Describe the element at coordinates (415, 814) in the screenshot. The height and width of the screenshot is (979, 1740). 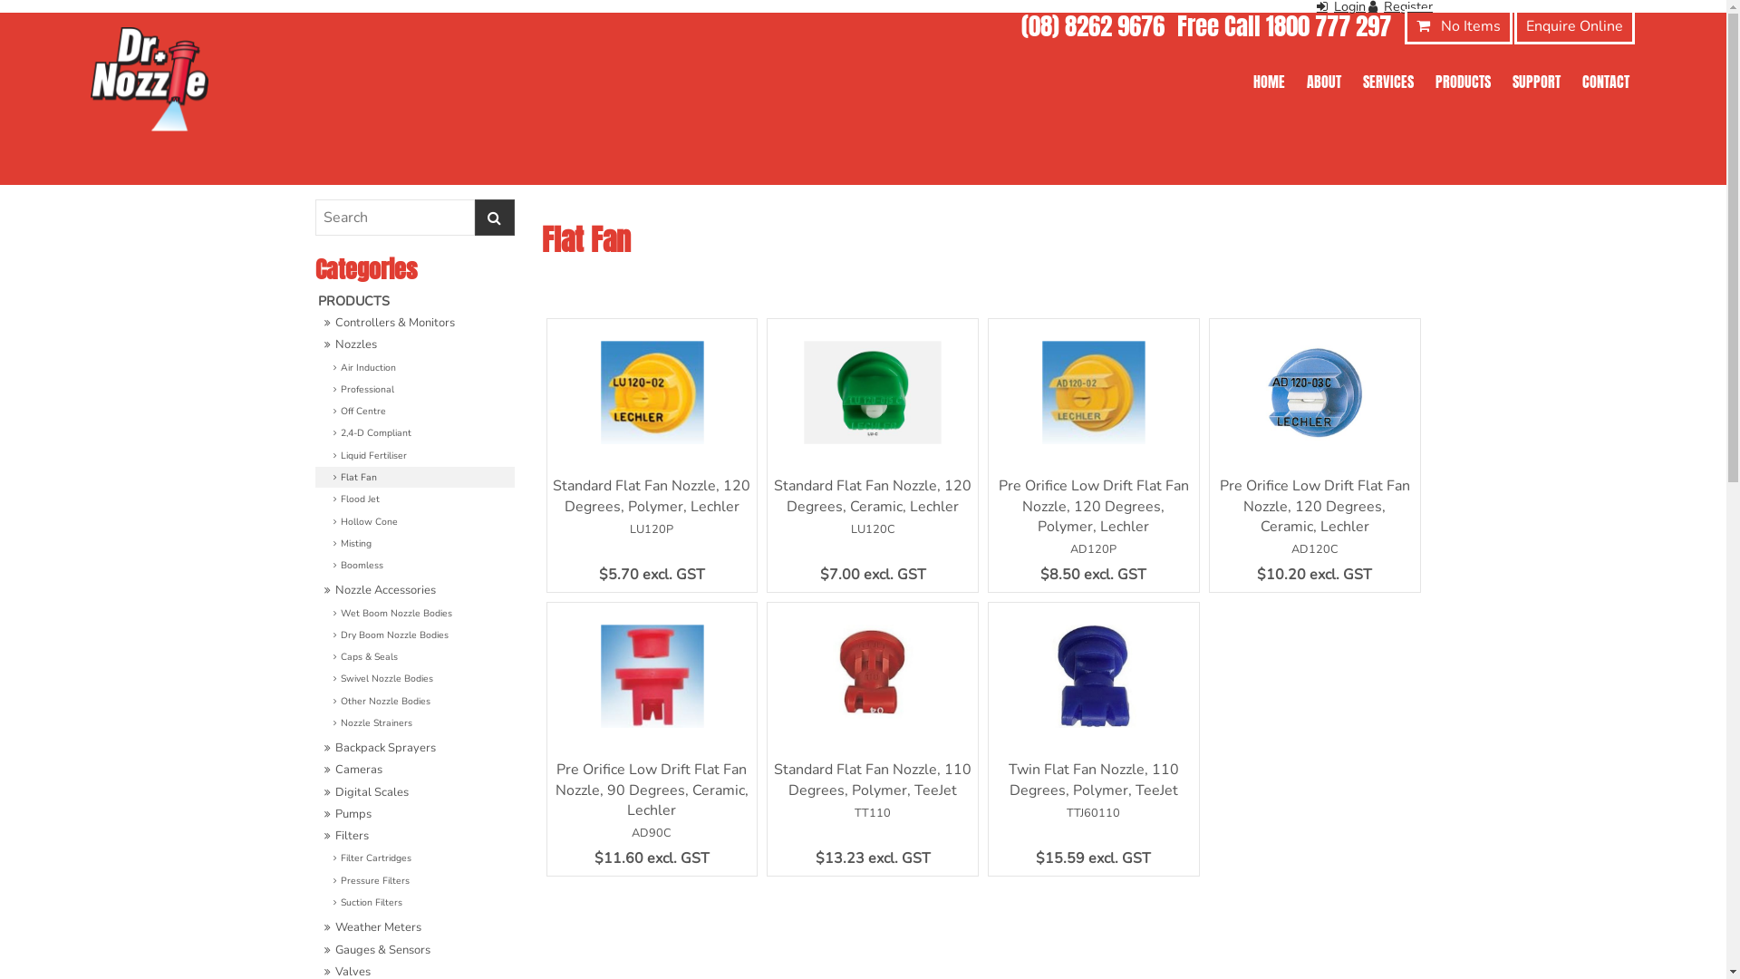
I see `Pumps` at that location.